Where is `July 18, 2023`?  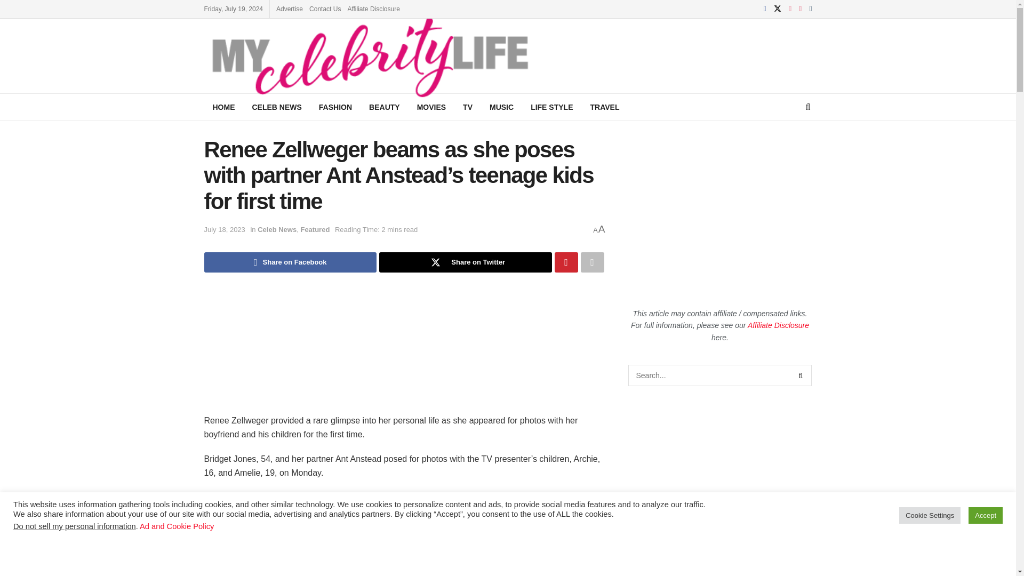 July 18, 2023 is located at coordinates (224, 229).